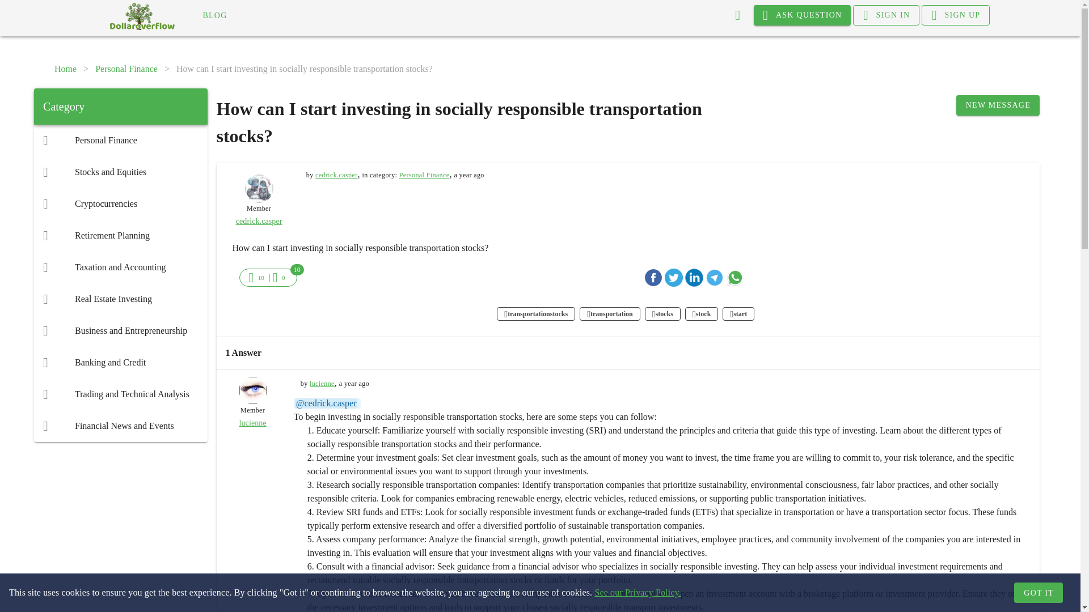 This screenshot has width=1089, height=612. Describe the element at coordinates (120, 235) in the screenshot. I see `Retirement Planning` at that location.